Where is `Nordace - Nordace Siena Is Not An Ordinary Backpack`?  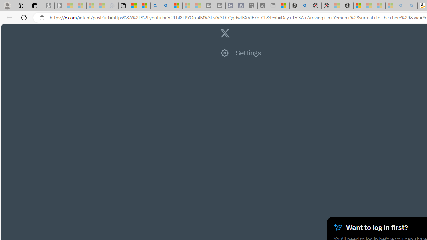 Nordace - Nordace Siena Is Not An Ordinary Backpack is located at coordinates (348, 6).